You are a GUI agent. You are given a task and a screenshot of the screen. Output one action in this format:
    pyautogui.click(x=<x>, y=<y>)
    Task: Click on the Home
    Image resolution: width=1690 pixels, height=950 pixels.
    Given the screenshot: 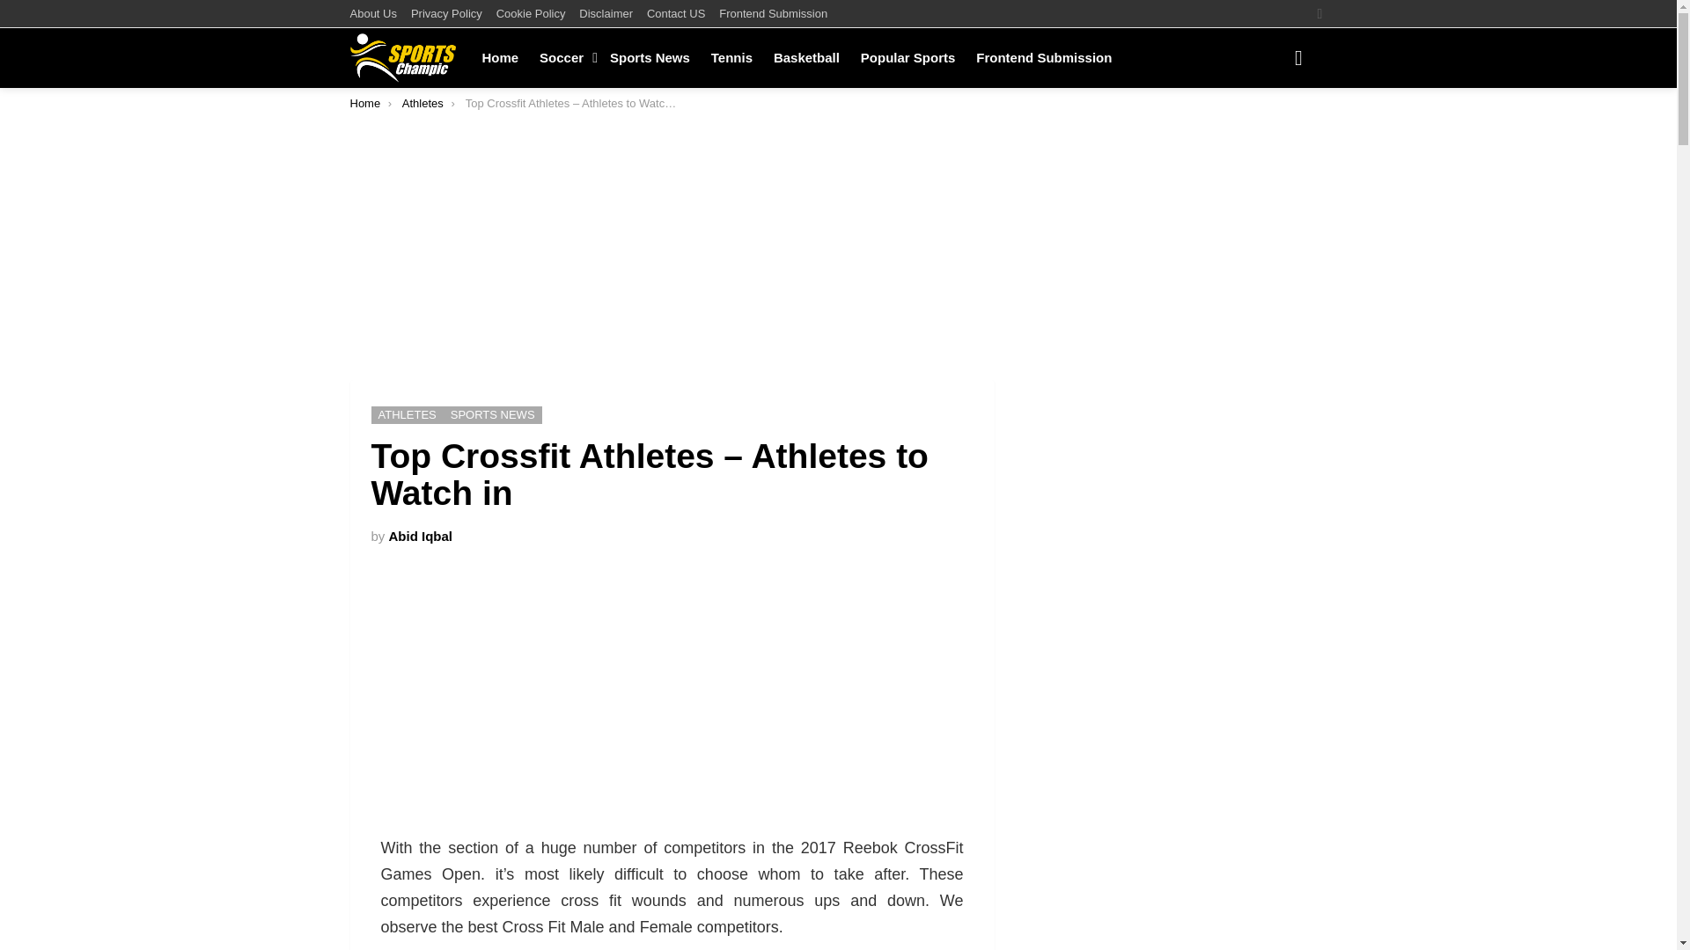 What is the action you would take?
    pyautogui.click(x=500, y=58)
    